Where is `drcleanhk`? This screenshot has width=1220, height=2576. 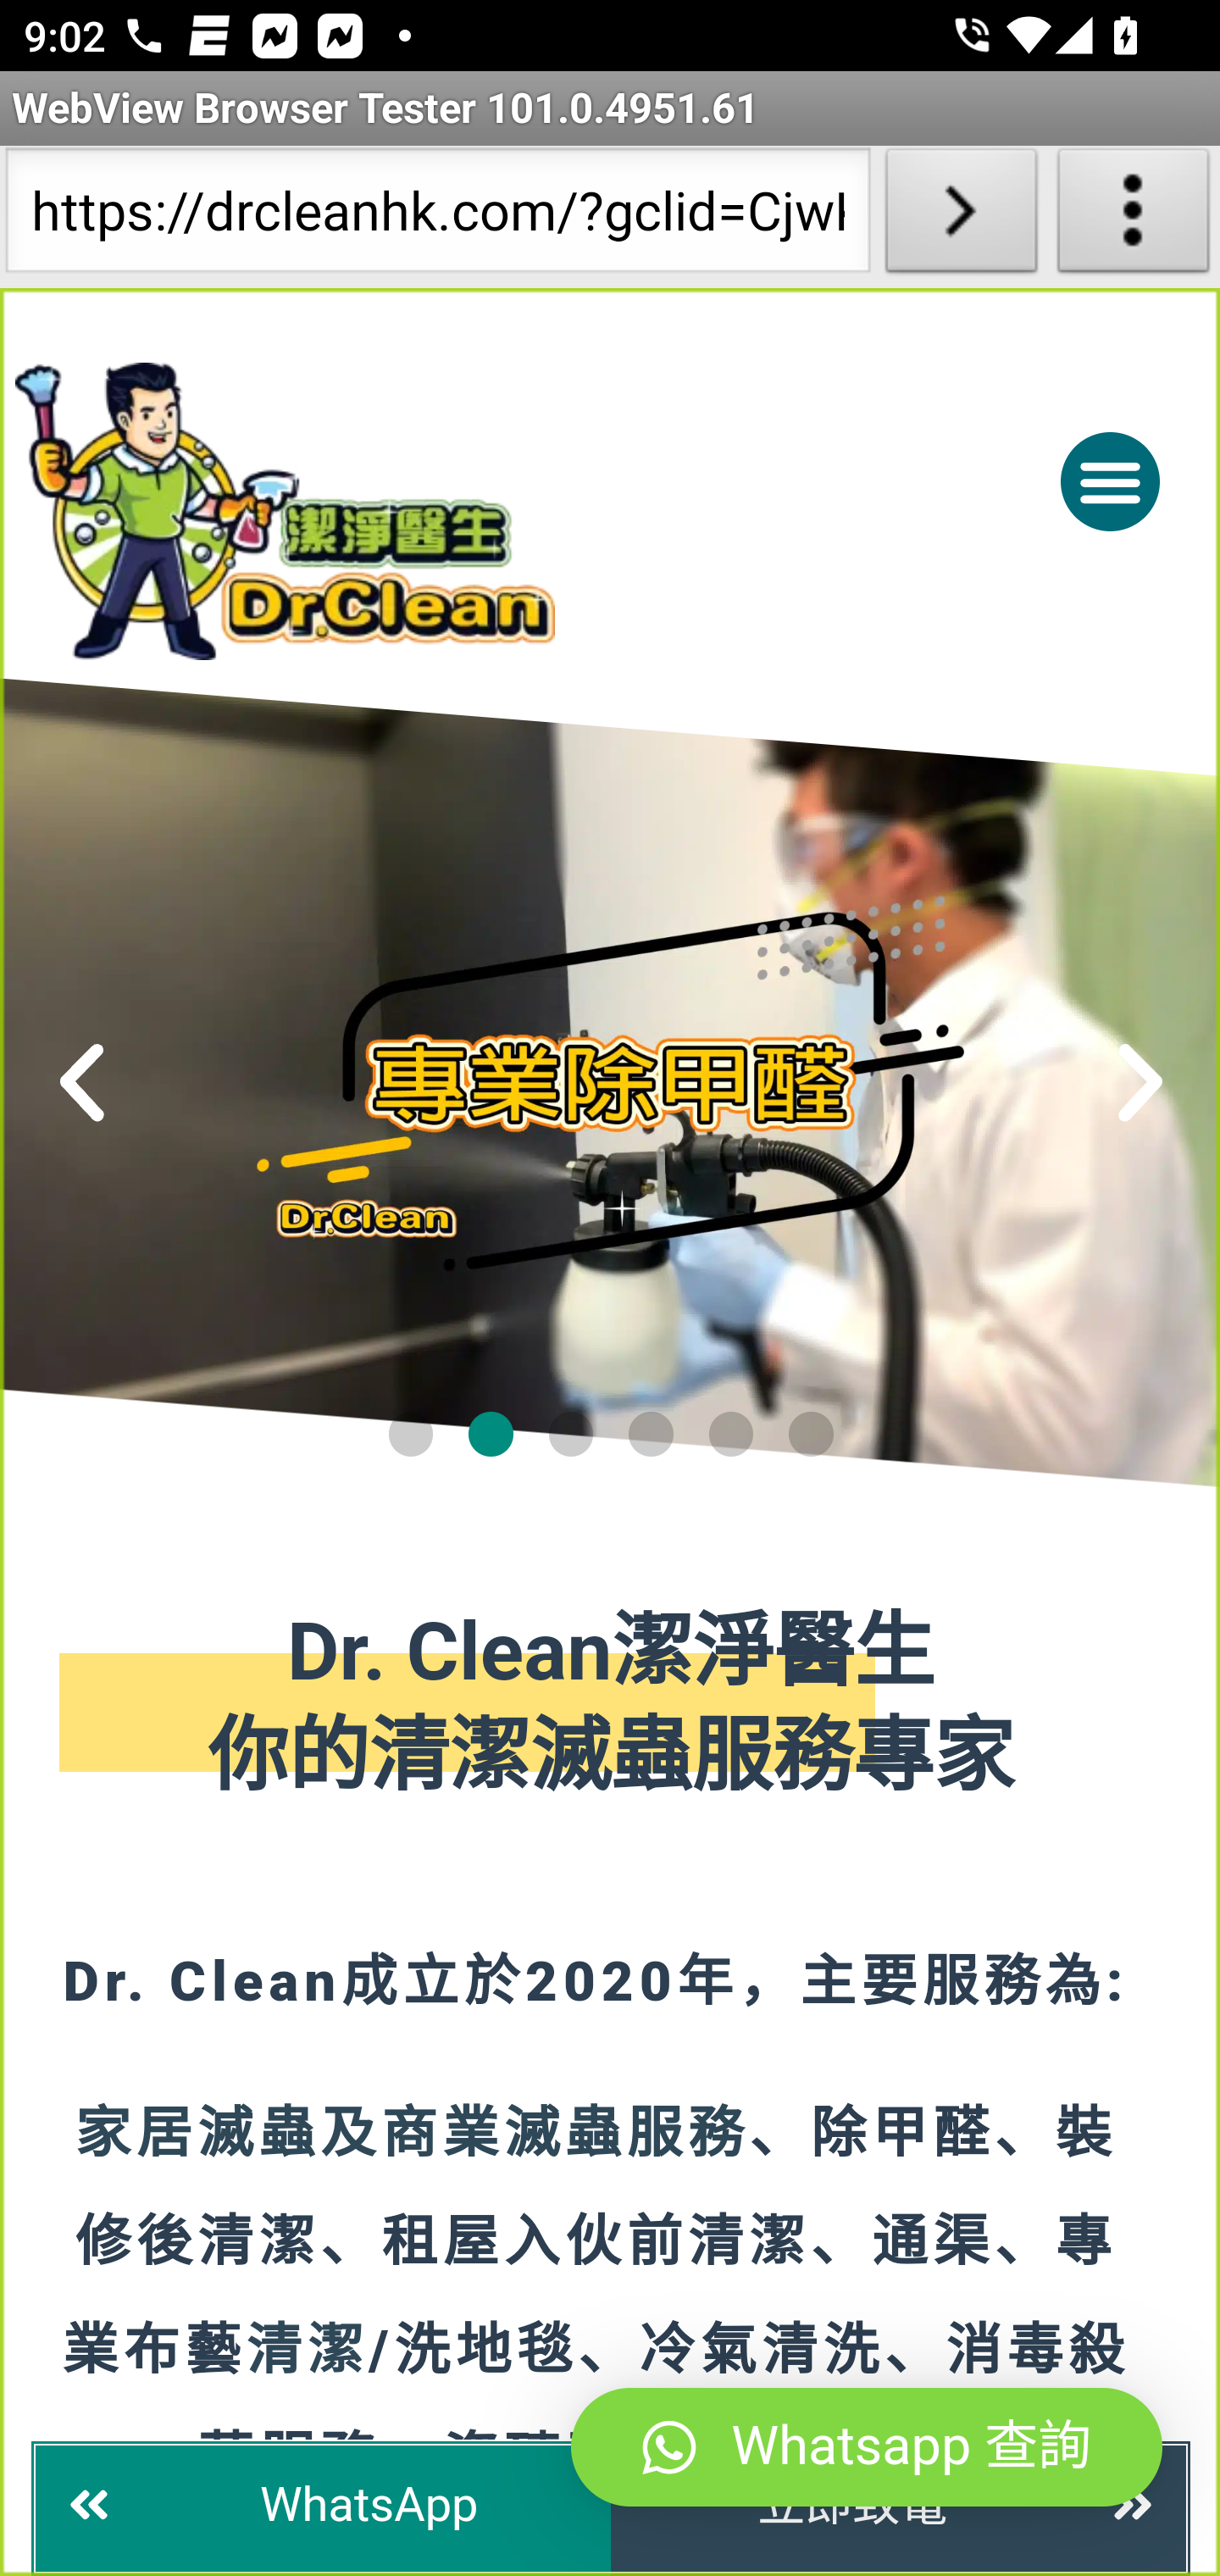
drcleanhk is located at coordinates (419, 510).